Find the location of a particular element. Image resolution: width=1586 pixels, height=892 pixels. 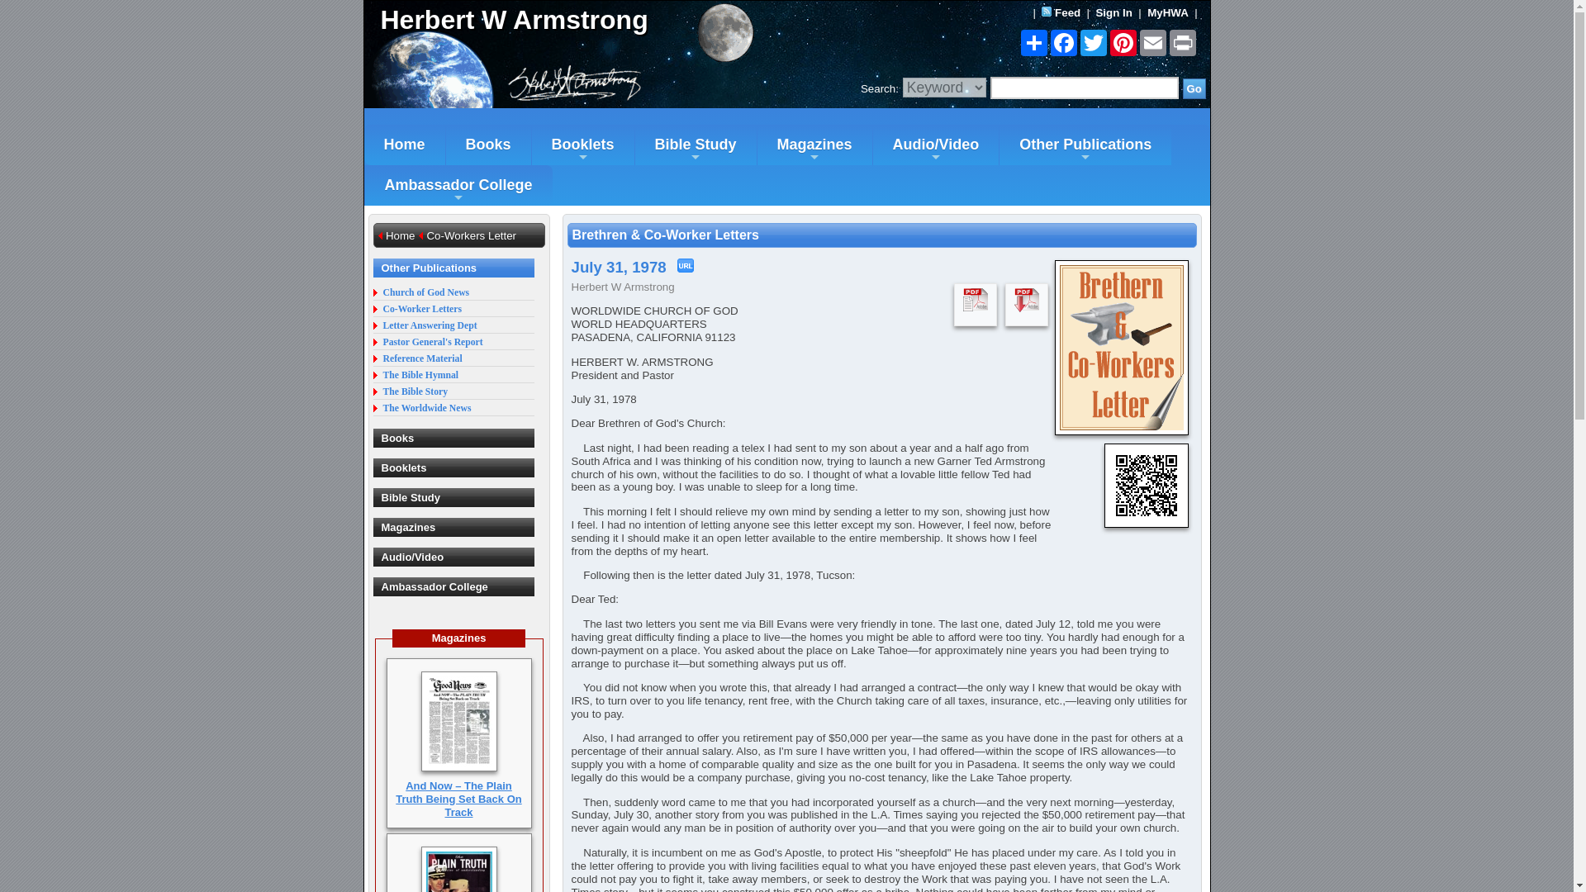

Sign In is located at coordinates (1114, 12).